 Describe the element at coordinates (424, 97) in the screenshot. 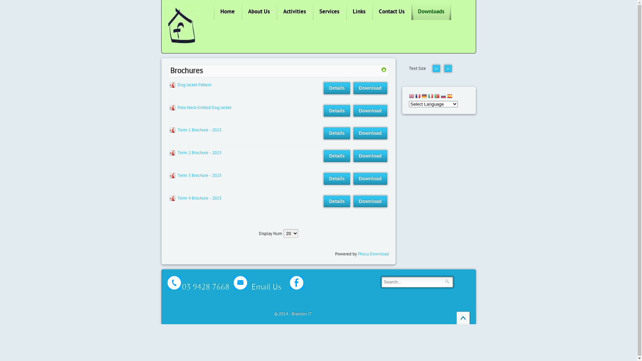

I see `German` at that location.